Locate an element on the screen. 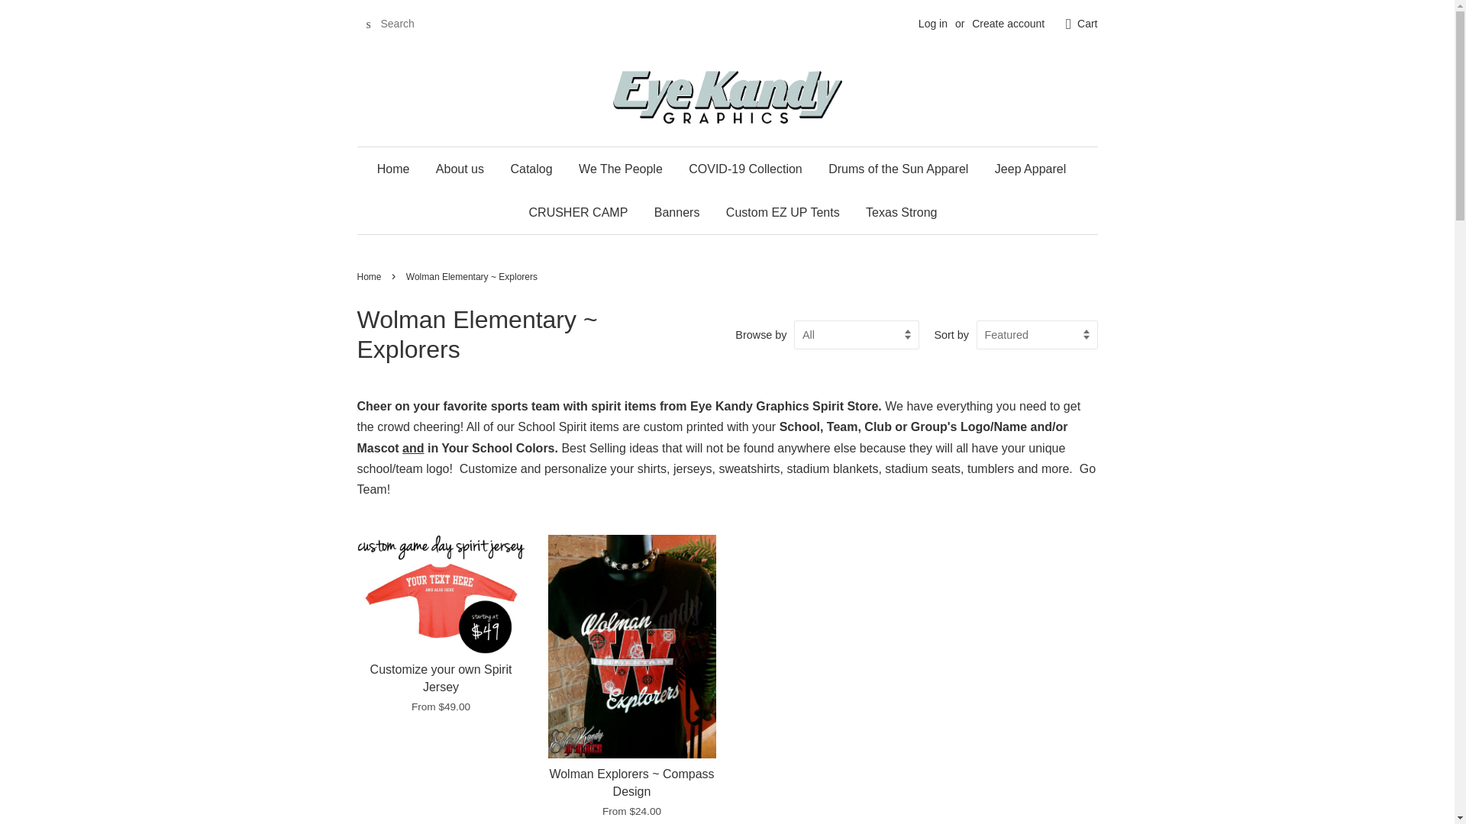 The width and height of the screenshot is (1466, 824). COVID-19 Collection is located at coordinates (745, 169).